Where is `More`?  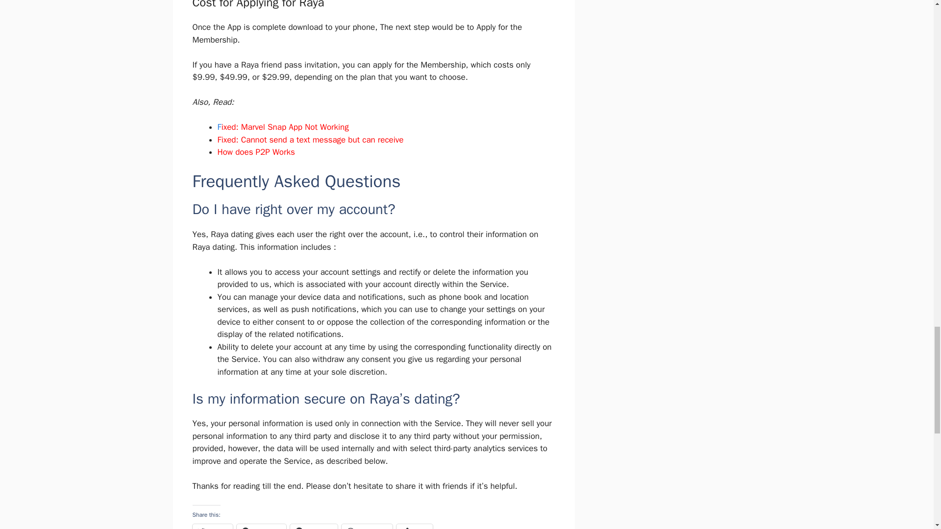
More is located at coordinates (415, 527).